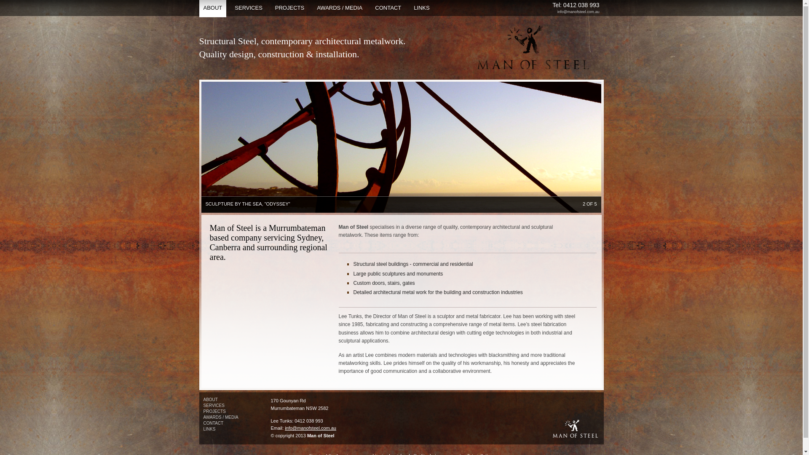 Image resolution: width=809 pixels, height=455 pixels. I want to click on CONTACT, so click(388, 8).